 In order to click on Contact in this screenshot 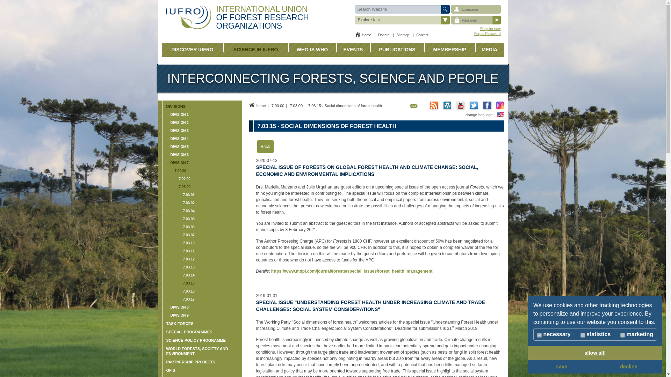, I will do `click(422, 35)`.